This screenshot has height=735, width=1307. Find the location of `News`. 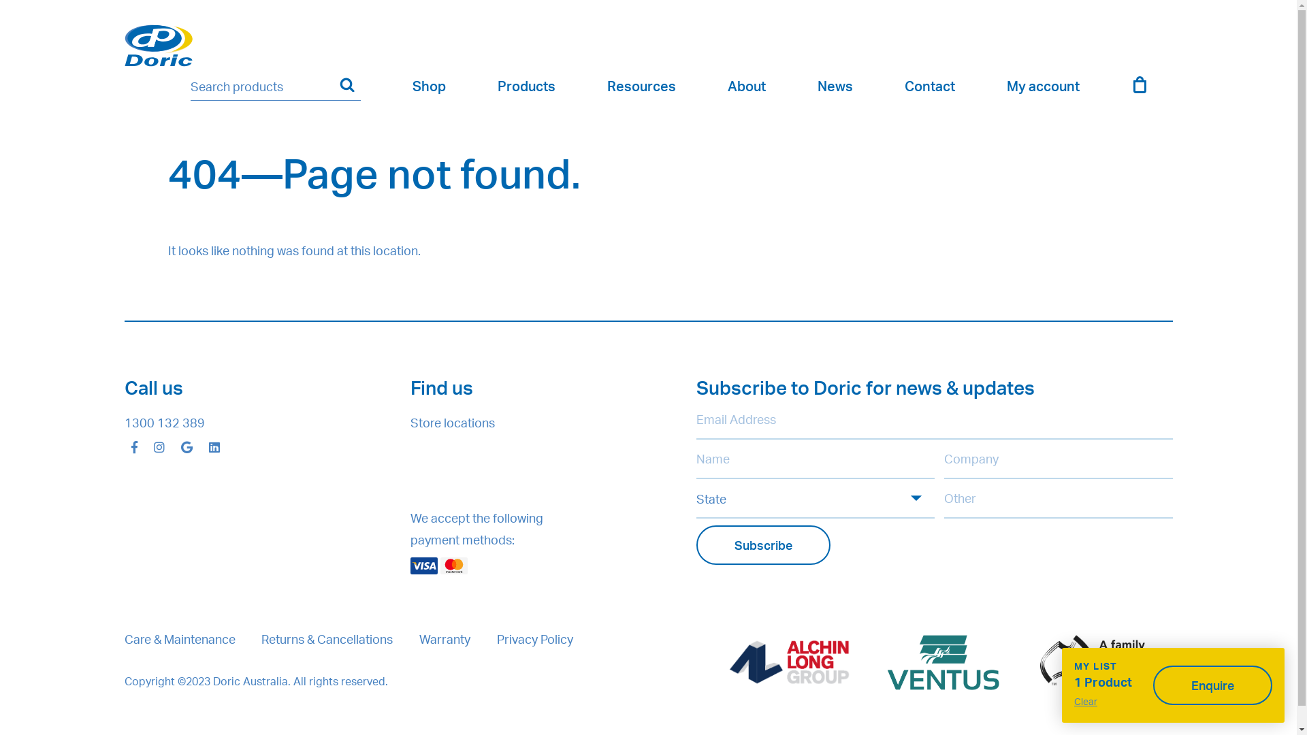

News is located at coordinates (835, 86).